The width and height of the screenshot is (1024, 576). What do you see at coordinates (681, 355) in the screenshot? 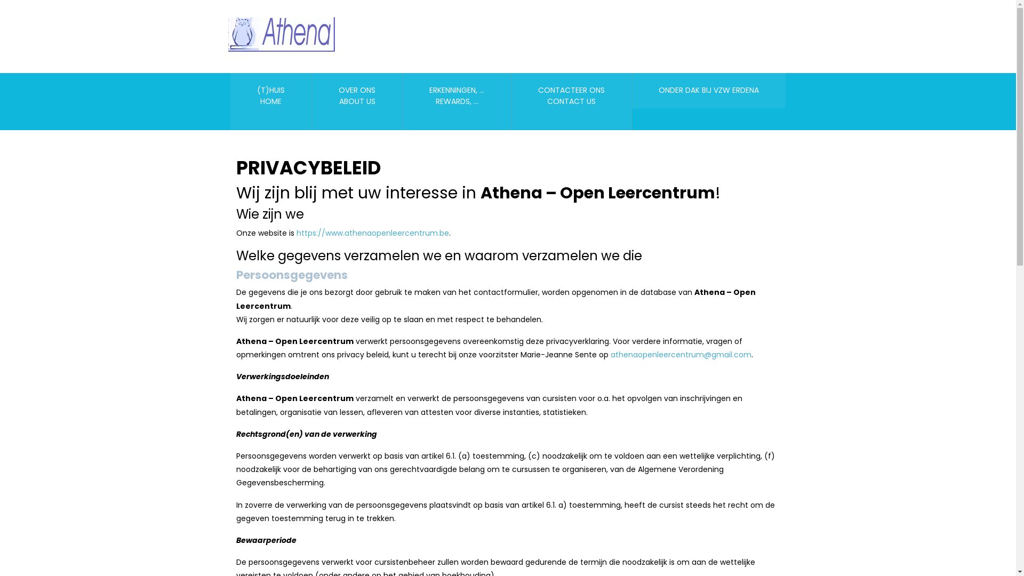
I see `athenaopenleercentrum@gmail.com` at bounding box center [681, 355].